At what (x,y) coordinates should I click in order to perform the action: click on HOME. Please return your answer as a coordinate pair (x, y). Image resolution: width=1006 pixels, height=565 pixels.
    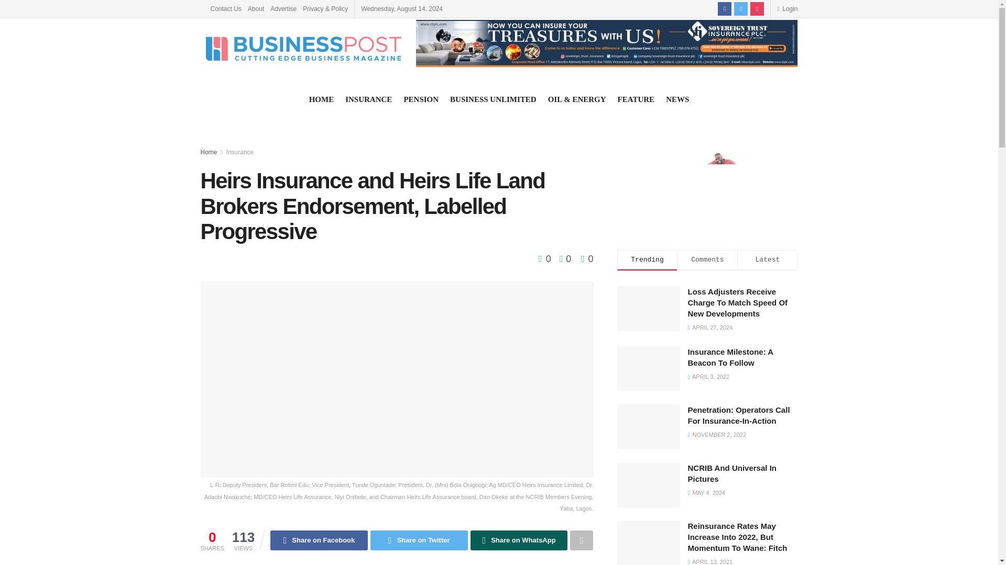
    Looking at the image, I should click on (321, 99).